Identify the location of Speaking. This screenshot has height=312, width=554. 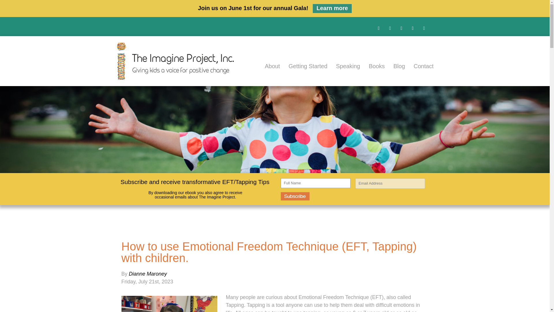
(344, 66).